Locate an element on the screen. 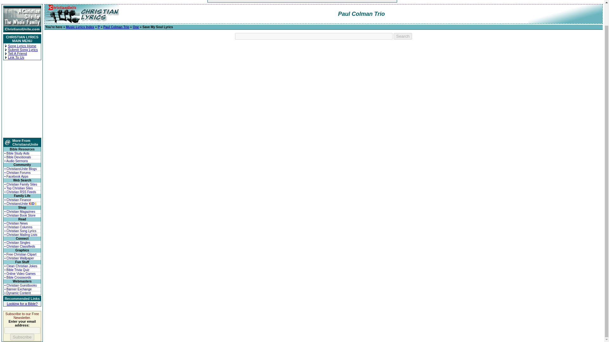 This screenshot has height=342, width=609. Subscribe is located at coordinates (22, 337).